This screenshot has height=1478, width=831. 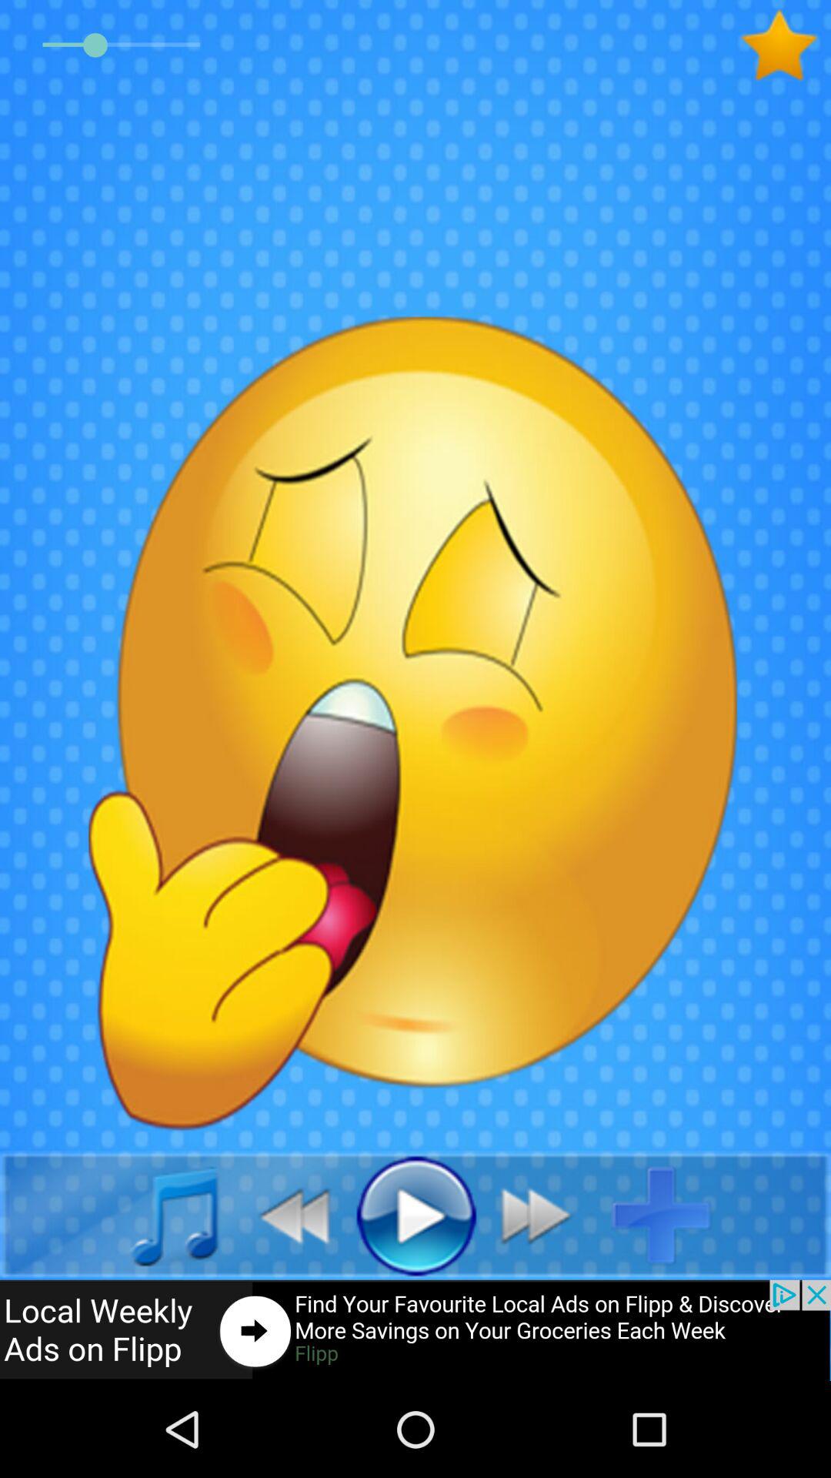 I want to click on click to add option, so click(x=674, y=1215).